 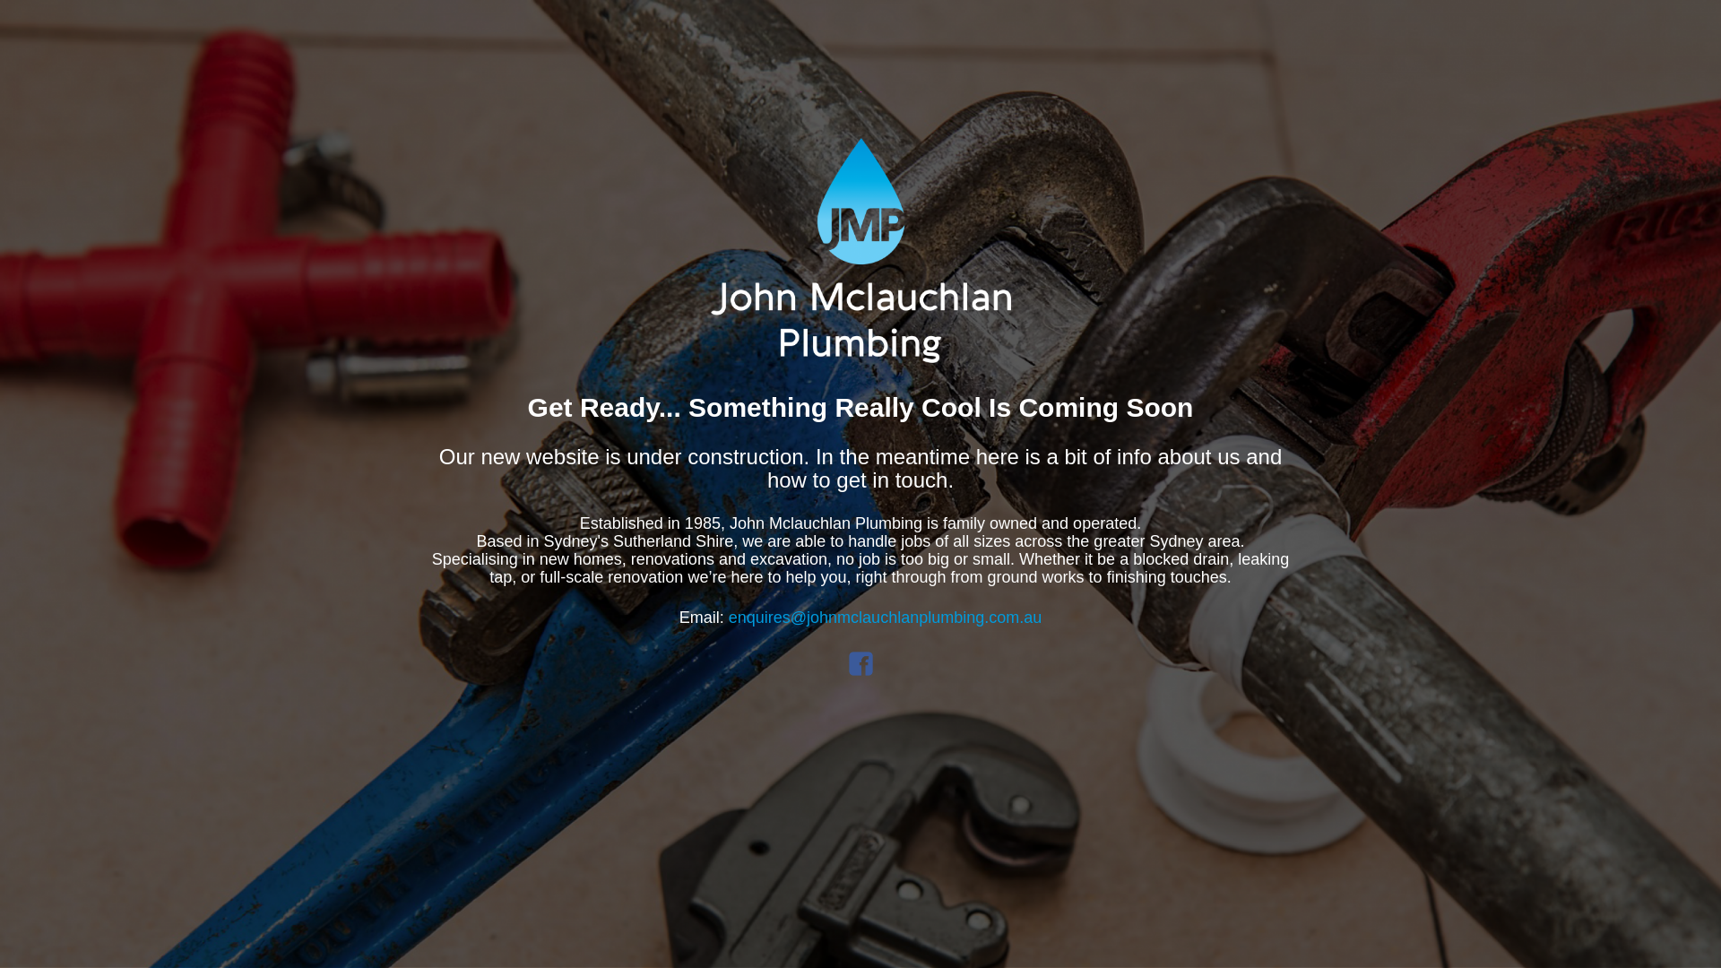 I want to click on enquires@johnmclauchlanplumbing.com.au, so click(x=886, y=618).